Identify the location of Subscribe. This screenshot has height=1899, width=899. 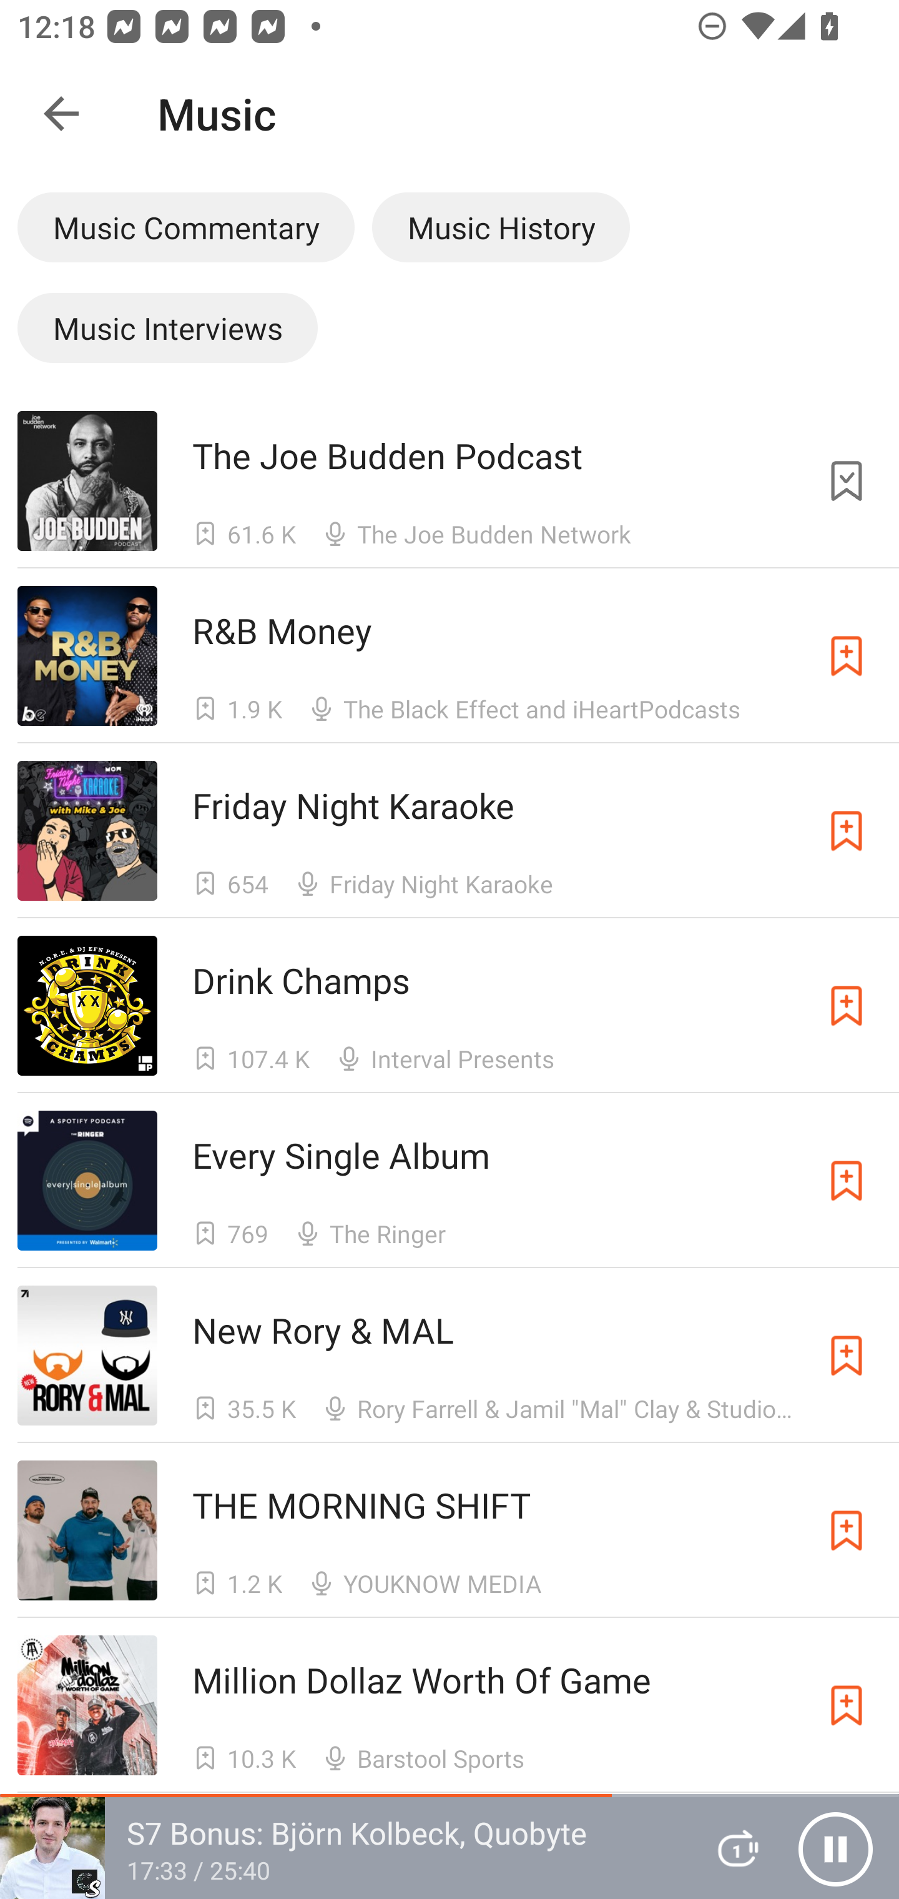
(847, 1356).